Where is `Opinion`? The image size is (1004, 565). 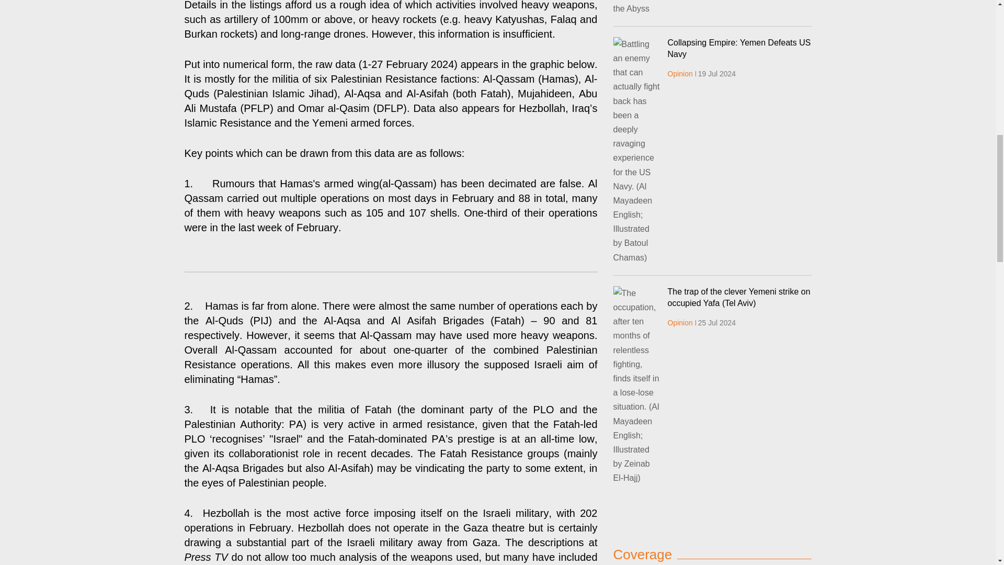 Opinion is located at coordinates (680, 323).